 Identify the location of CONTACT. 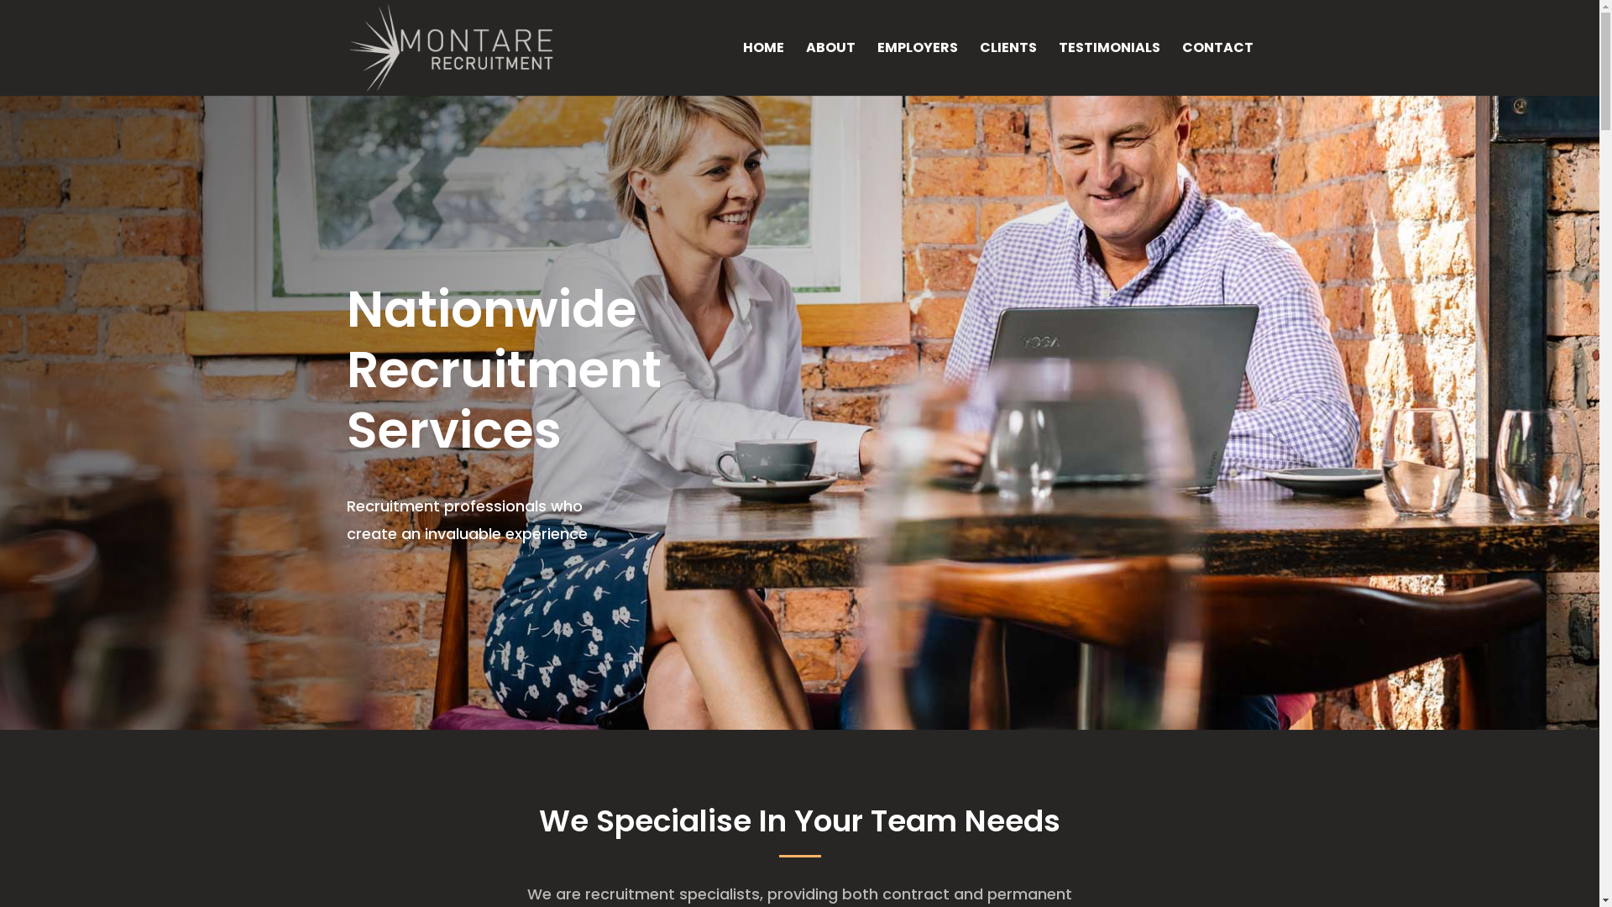
(1217, 69).